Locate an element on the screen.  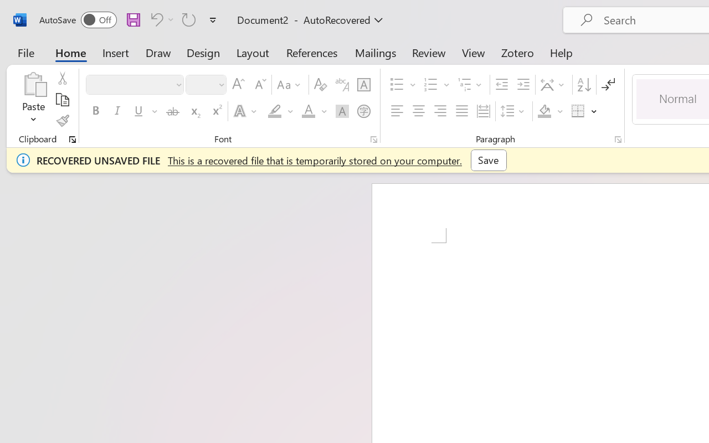
Shading is located at coordinates (551, 111).